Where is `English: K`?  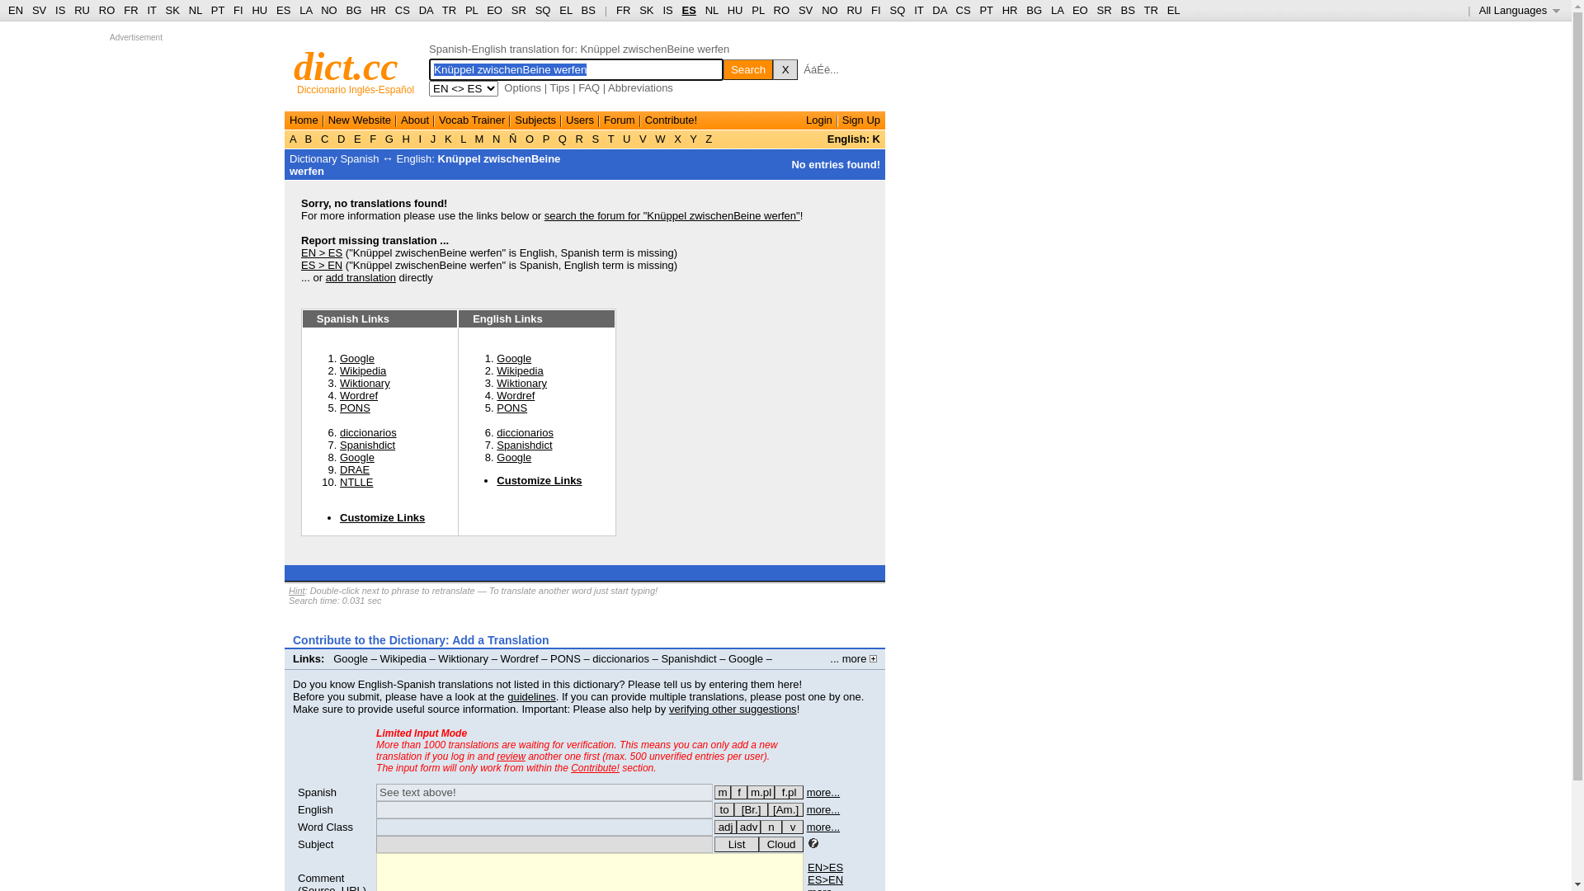 English: K is located at coordinates (853, 139).